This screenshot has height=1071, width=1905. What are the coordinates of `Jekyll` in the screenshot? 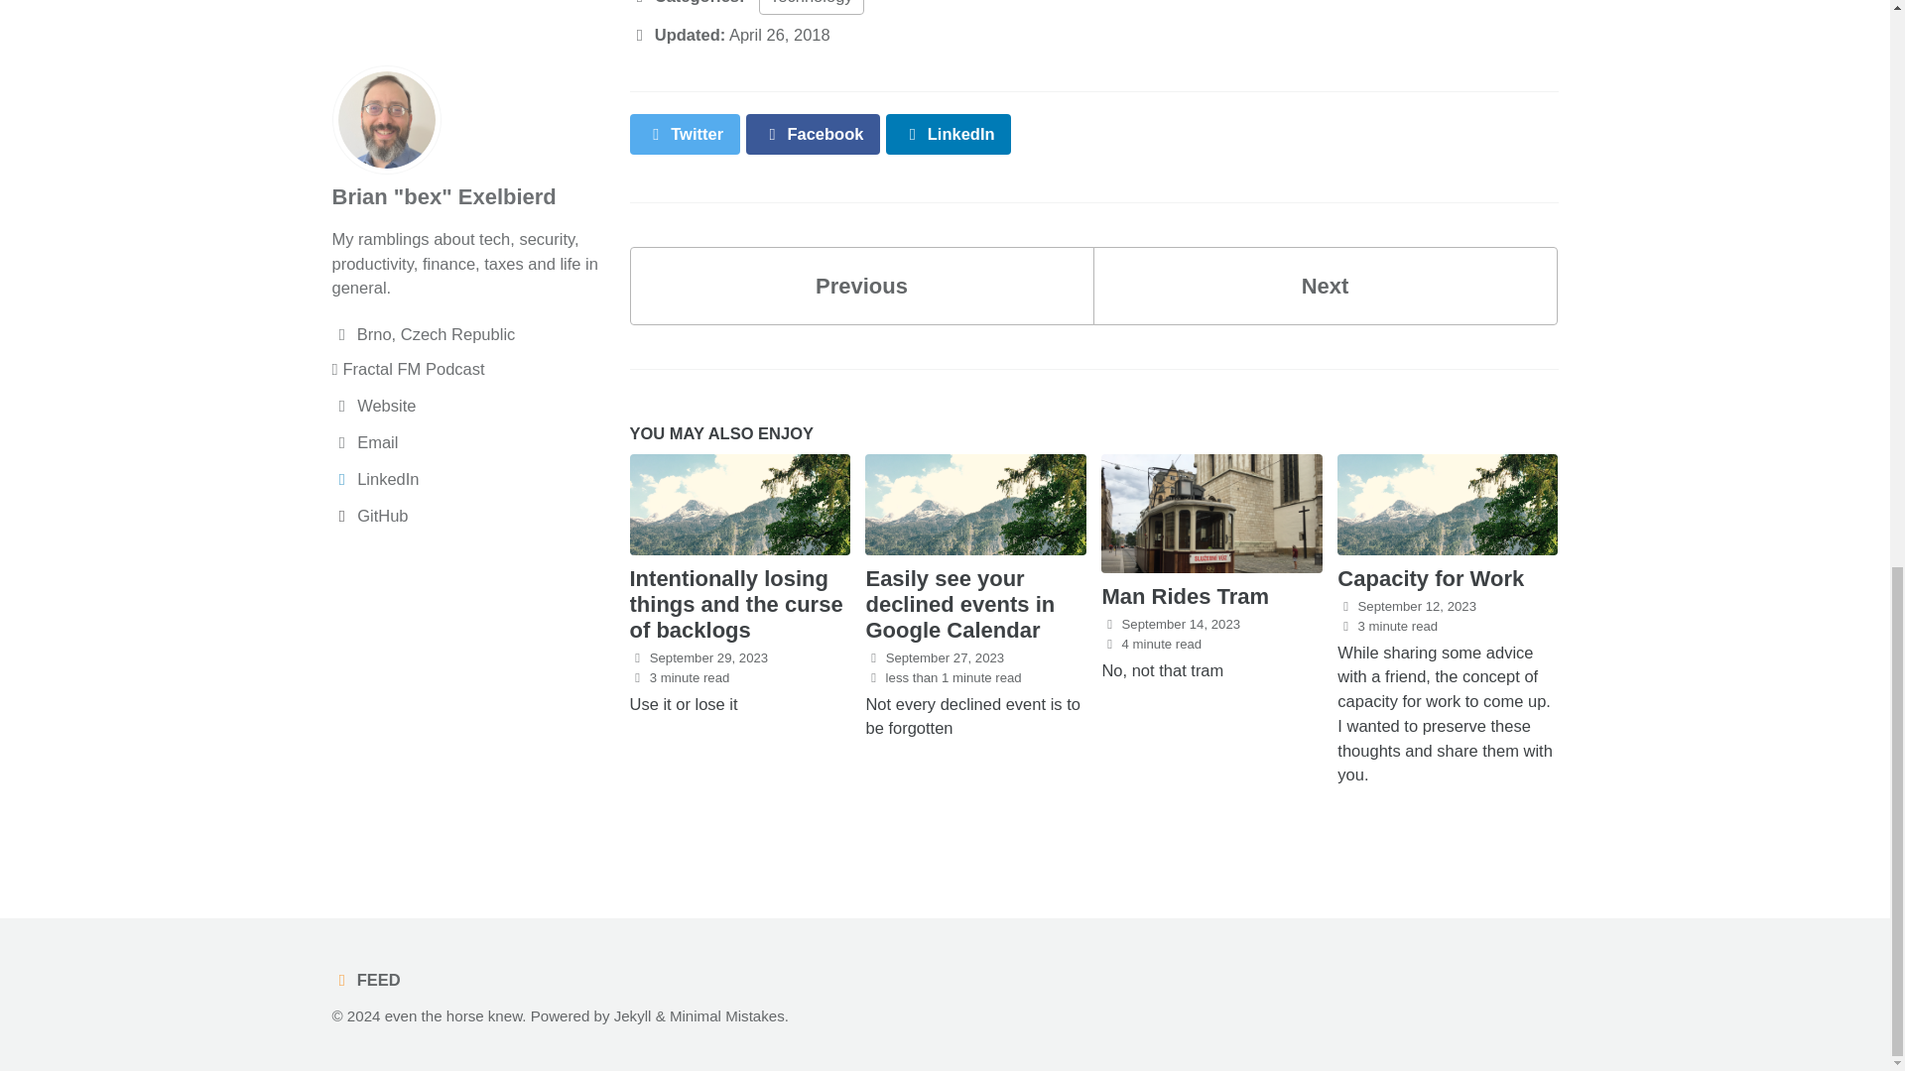 It's located at (632, 1015).